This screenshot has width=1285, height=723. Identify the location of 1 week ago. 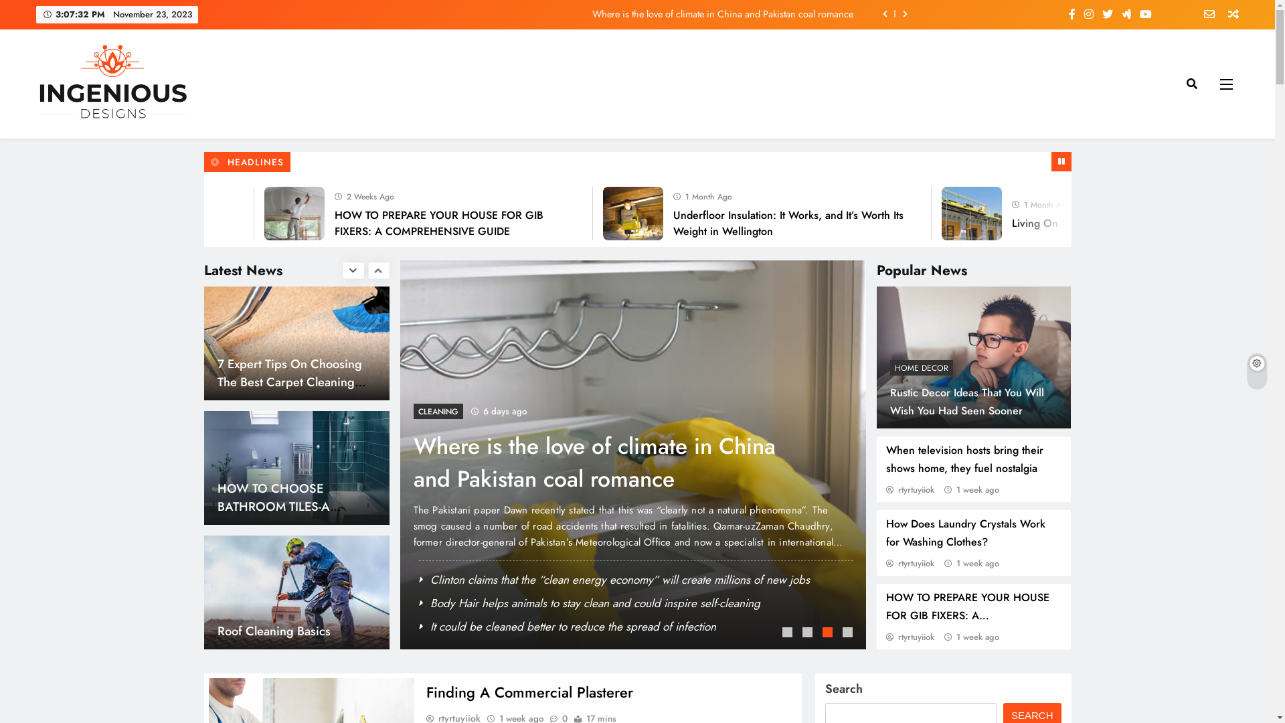
(978, 490).